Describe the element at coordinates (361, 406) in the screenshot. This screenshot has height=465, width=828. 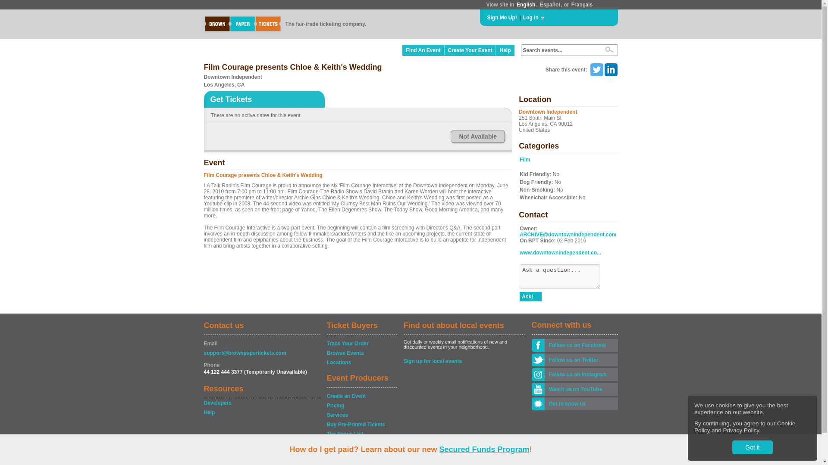
I see `Pricing` at that location.